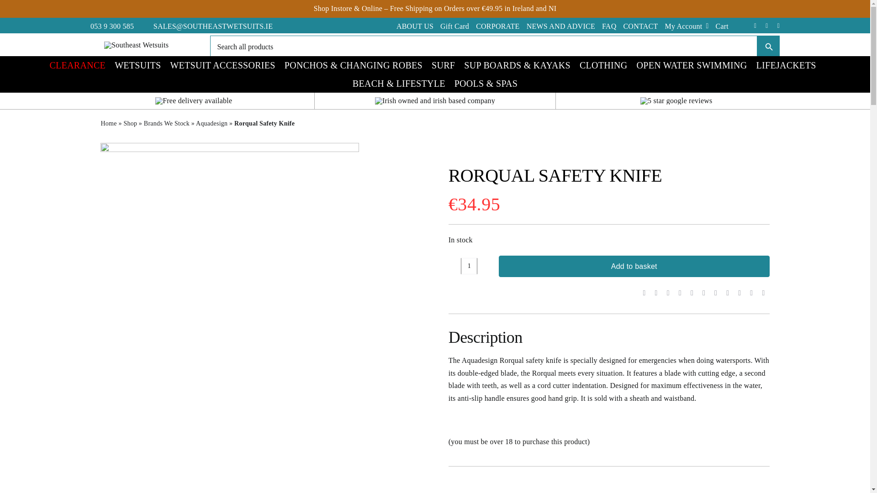 This screenshot has width=877, height=493. Describe the element at coordinates (194, 100) in the screenshot. I see `Free-Shipping-Asterix-Desktop` at that location.